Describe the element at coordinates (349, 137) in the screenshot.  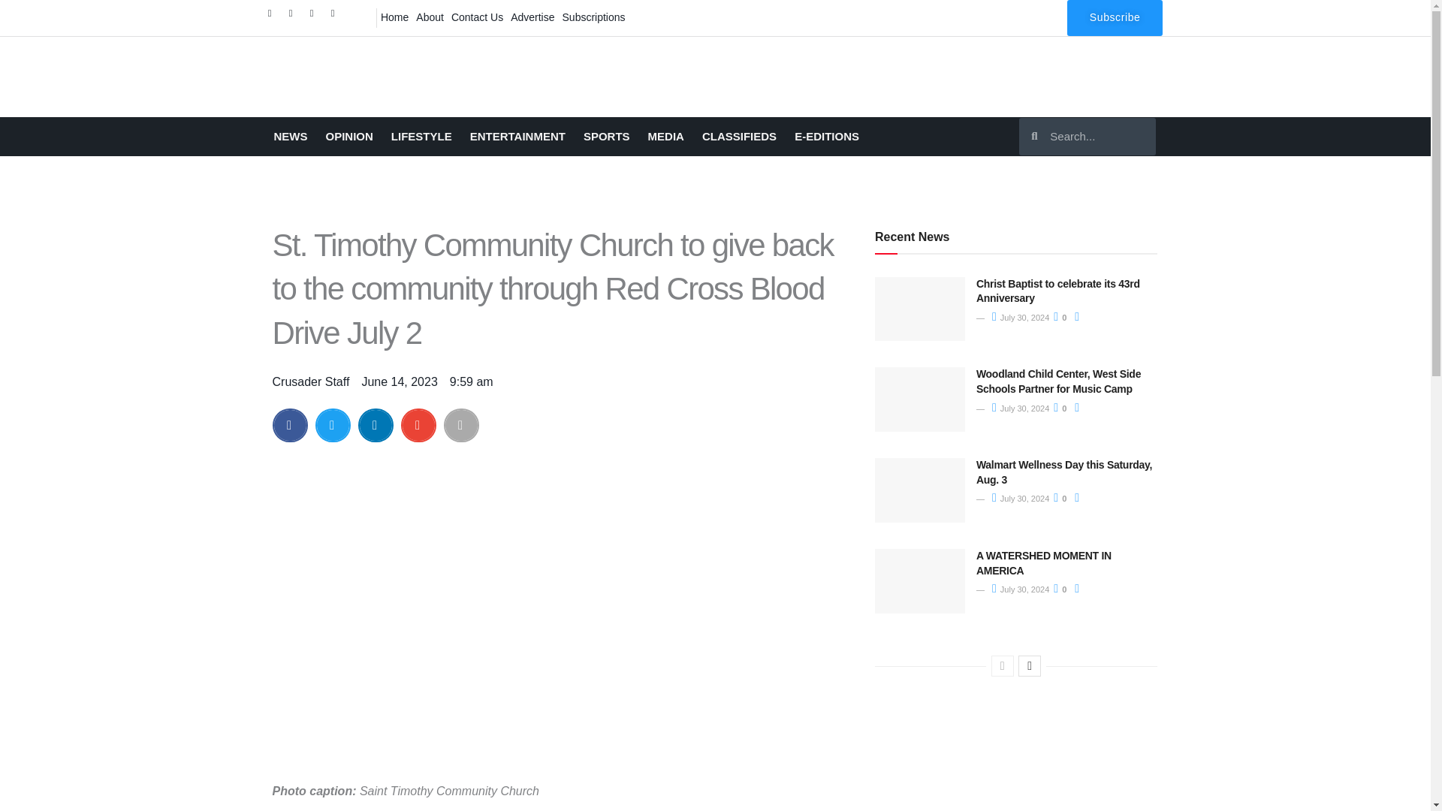
I see `OPINION` at that location.